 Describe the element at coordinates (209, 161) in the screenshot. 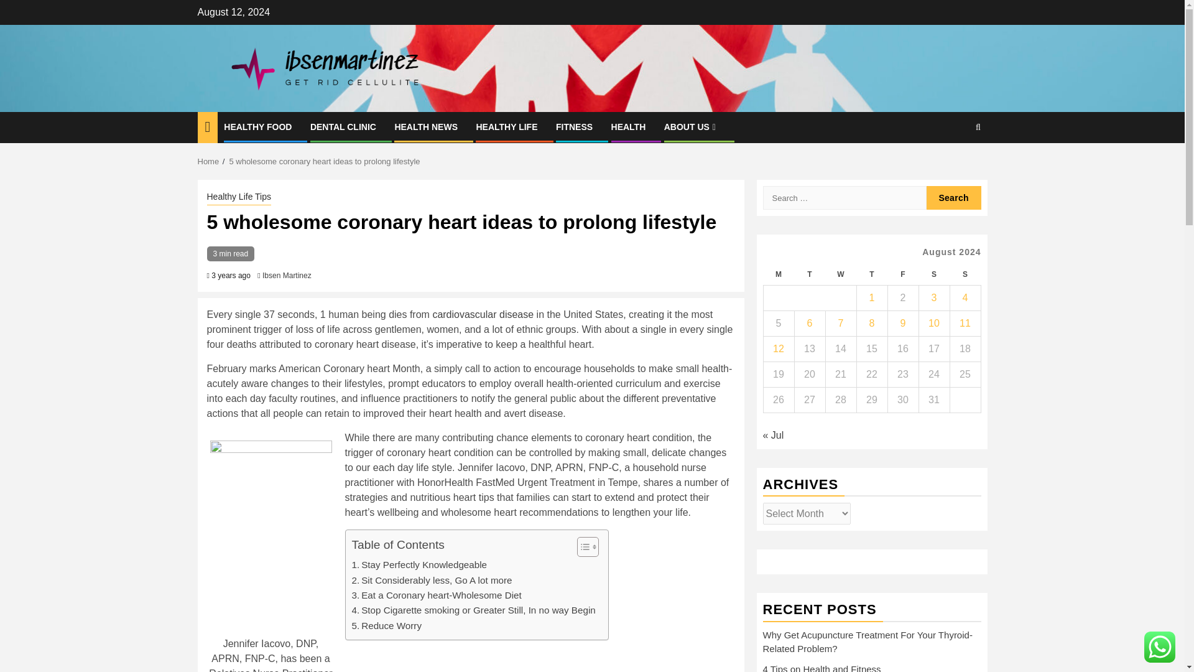

I see `Home` at that location.